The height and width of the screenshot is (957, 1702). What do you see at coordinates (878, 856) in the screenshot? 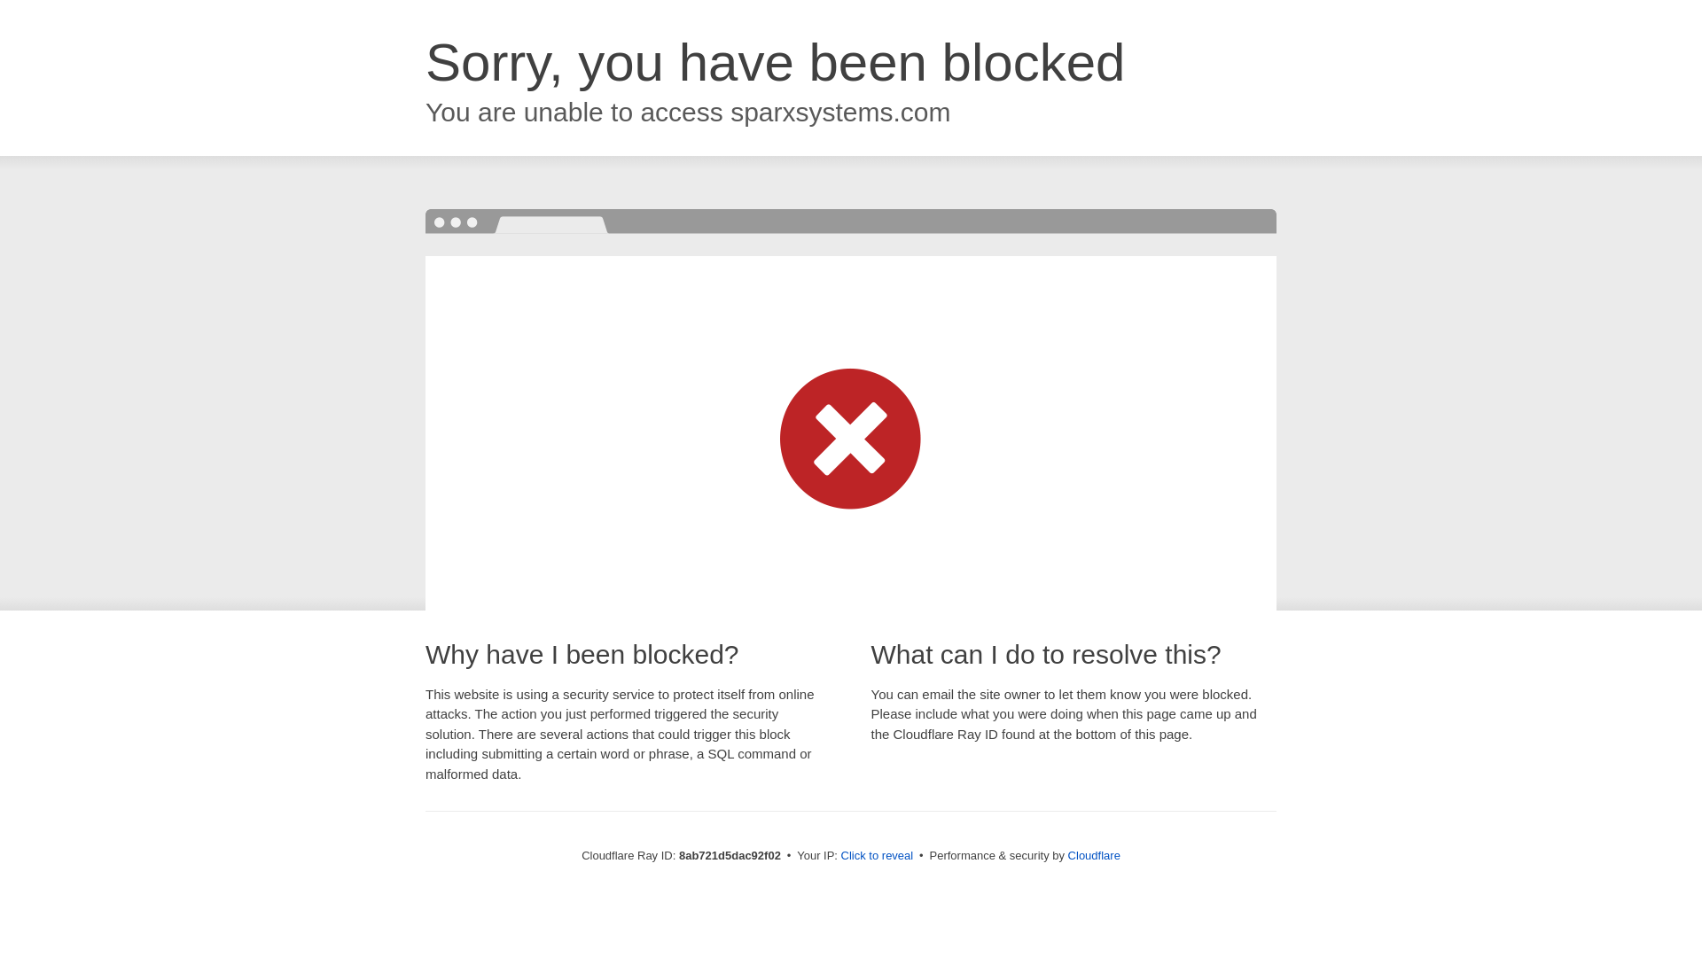
I see `Click to reveal` at bounding box center [878, 856].